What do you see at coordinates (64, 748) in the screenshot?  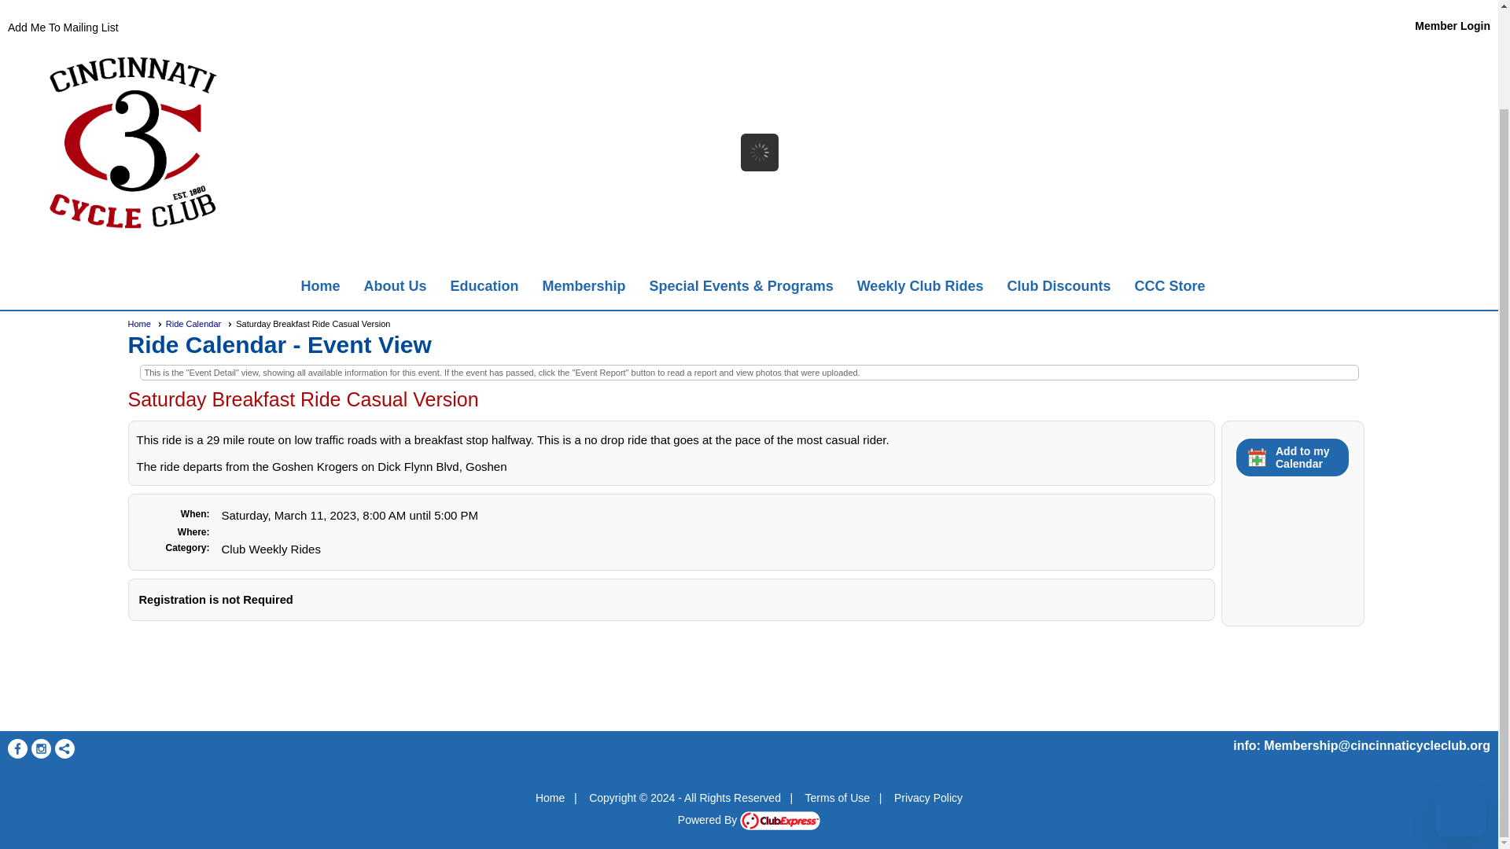 I see `Click here for more sharing options` at bounding box center [64, 748].